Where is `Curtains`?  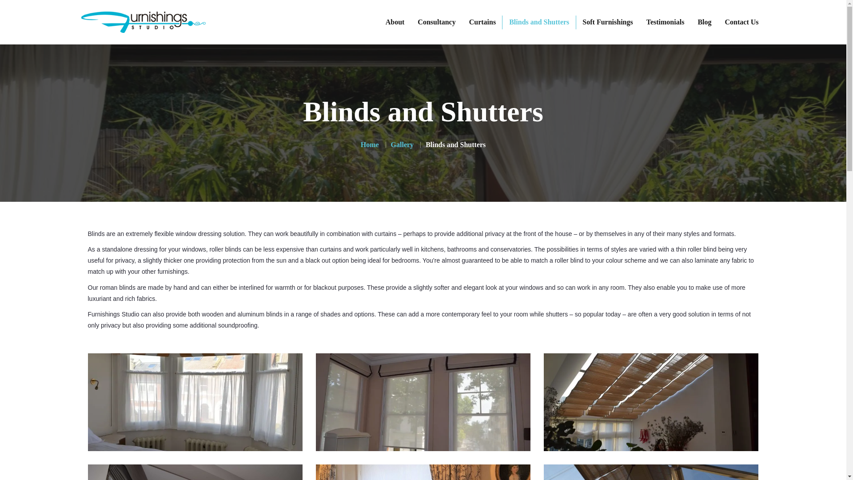
Curtains is located at coordinates (482, 22).